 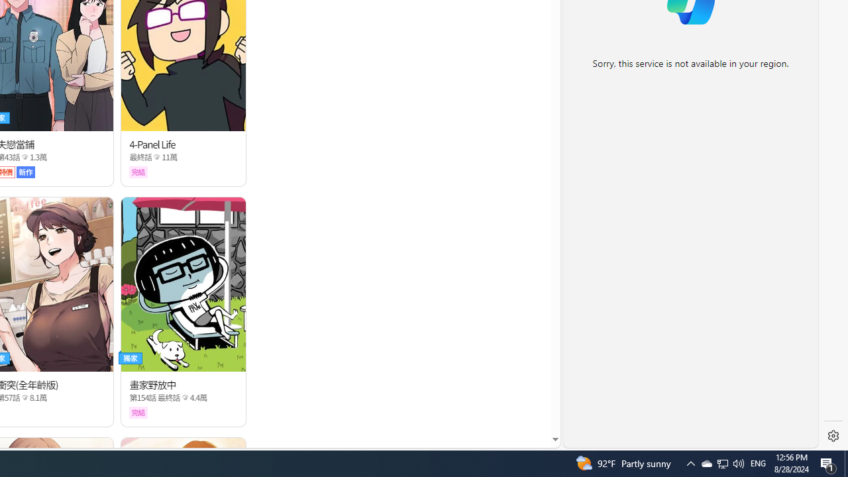 I want to click on Settings, so click(x=833, y=436).